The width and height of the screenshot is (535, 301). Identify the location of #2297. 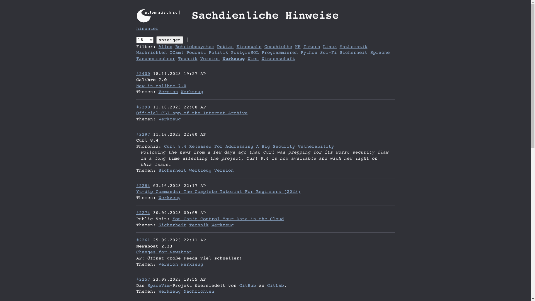
(143, 134).